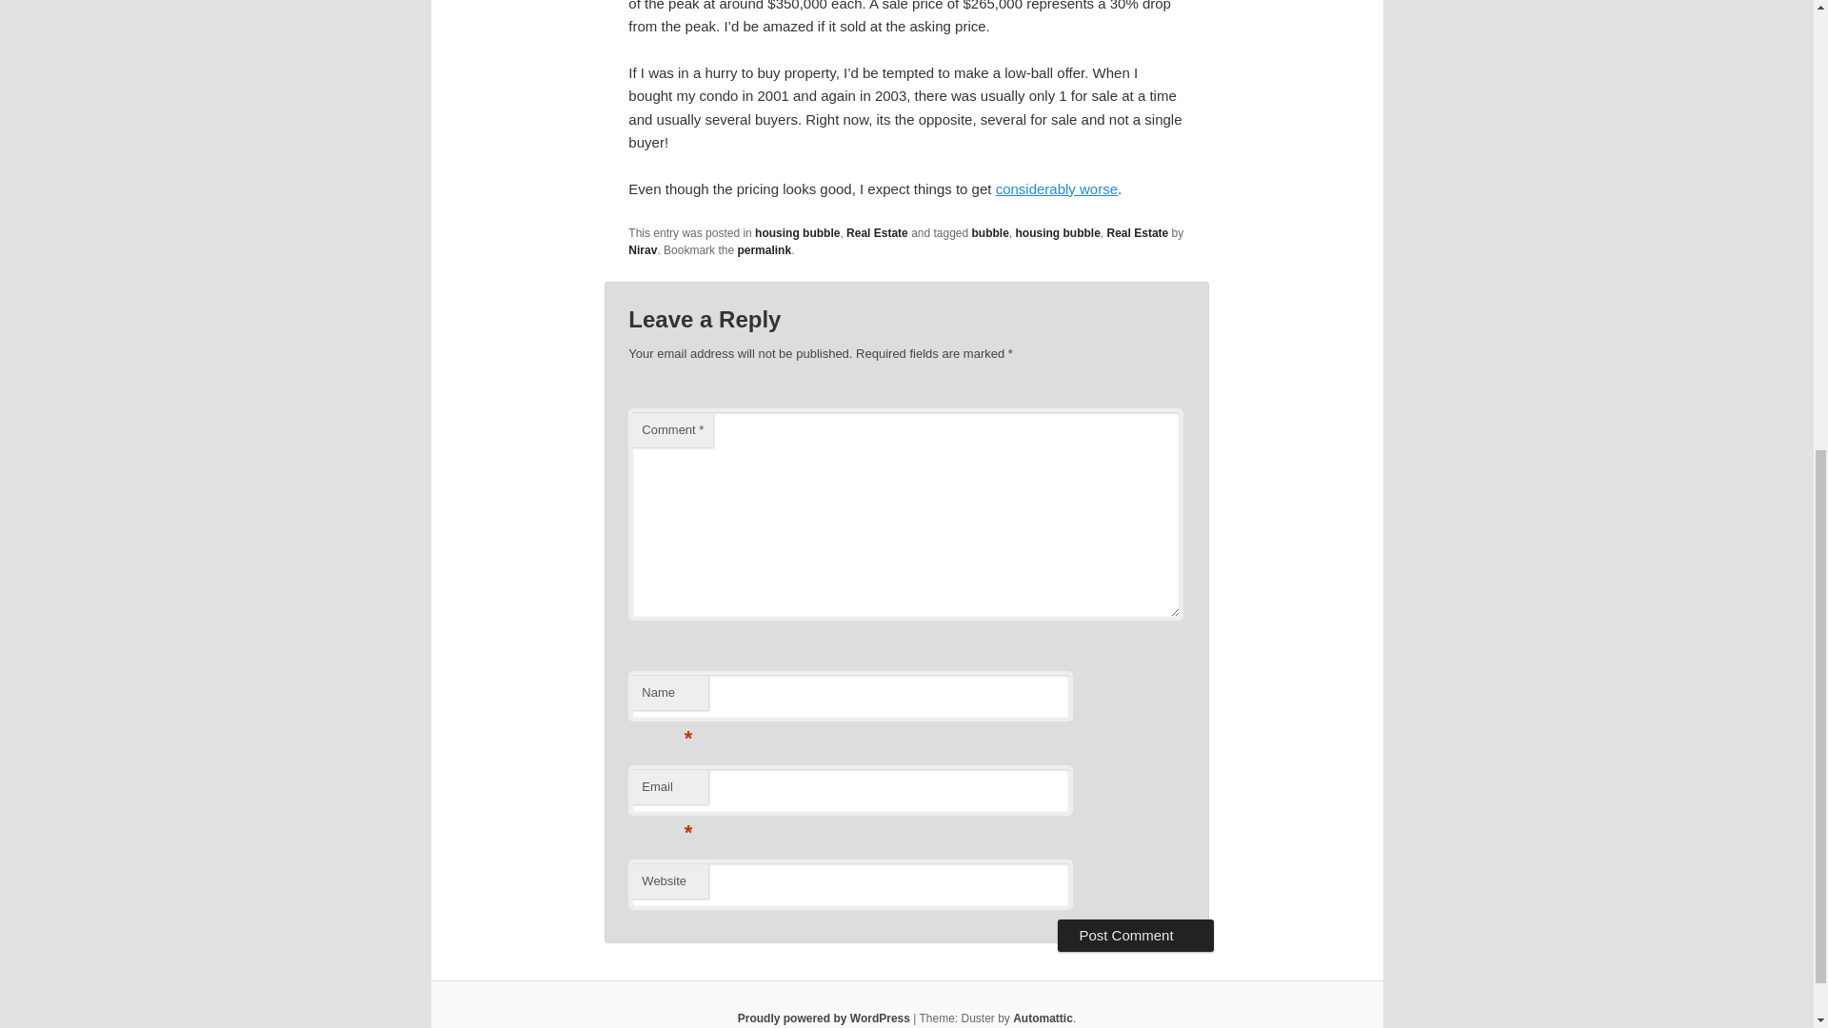 This screenshot has width=1828, height=1028. I want to click on bubble, so click(990, 232).